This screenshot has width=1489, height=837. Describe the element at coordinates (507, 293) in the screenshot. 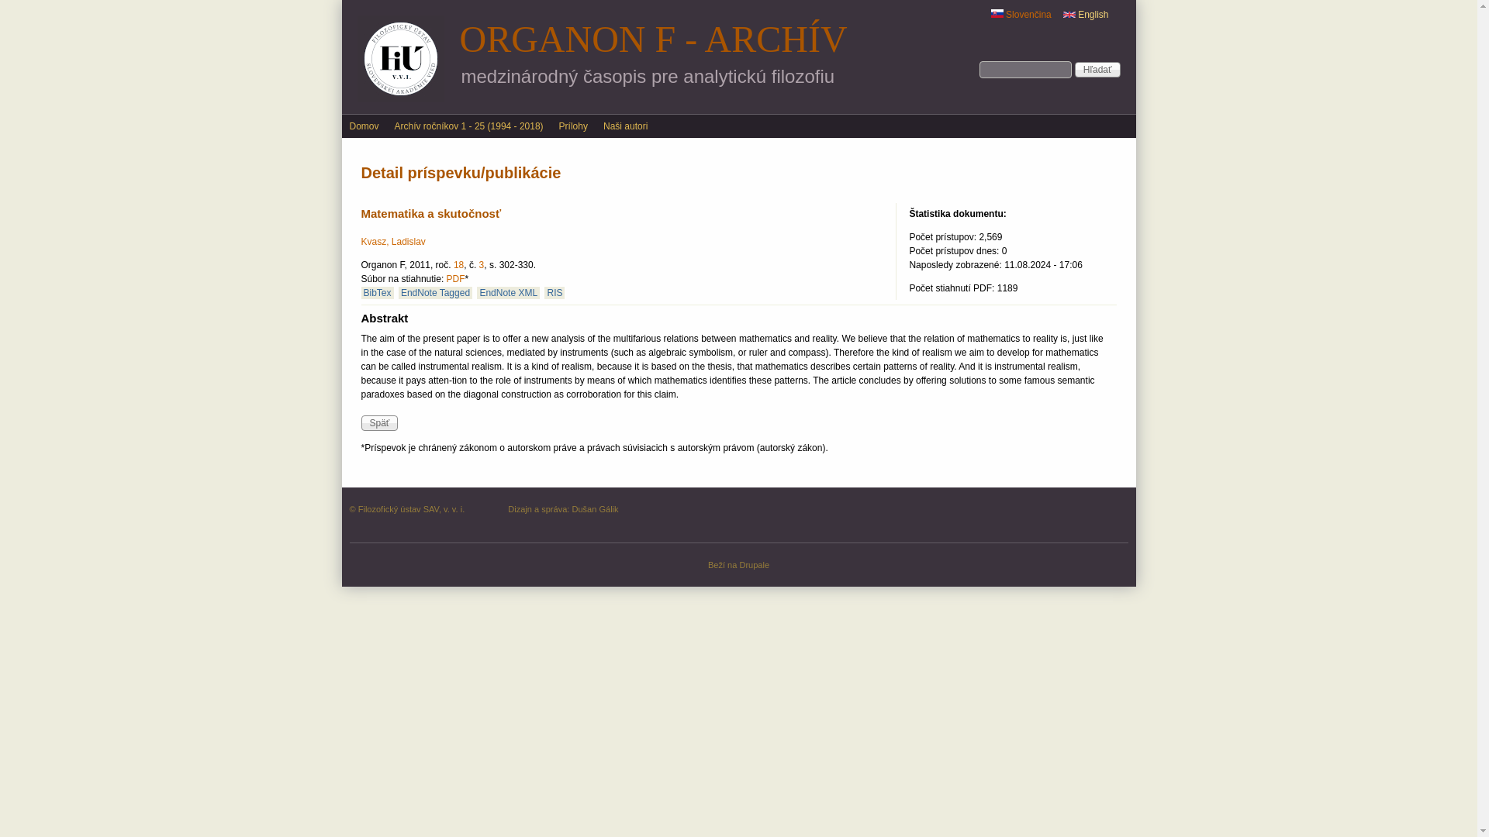

I see `EndNote XML` at that location.